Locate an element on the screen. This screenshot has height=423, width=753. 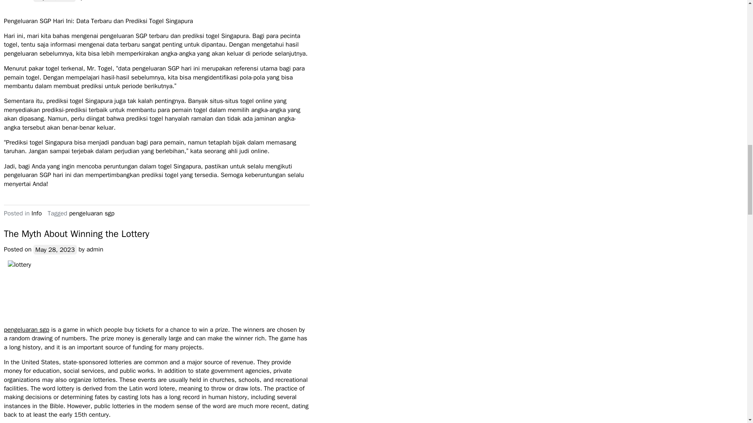
admin is located at coordinates (95, 249).